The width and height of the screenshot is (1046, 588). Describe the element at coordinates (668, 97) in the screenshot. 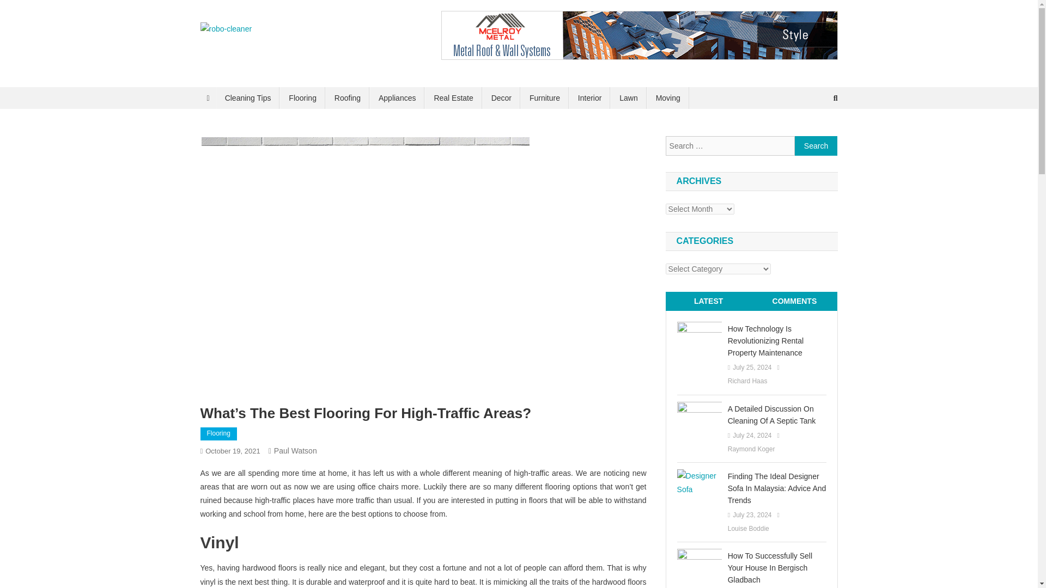

I see `Moving` at that location.